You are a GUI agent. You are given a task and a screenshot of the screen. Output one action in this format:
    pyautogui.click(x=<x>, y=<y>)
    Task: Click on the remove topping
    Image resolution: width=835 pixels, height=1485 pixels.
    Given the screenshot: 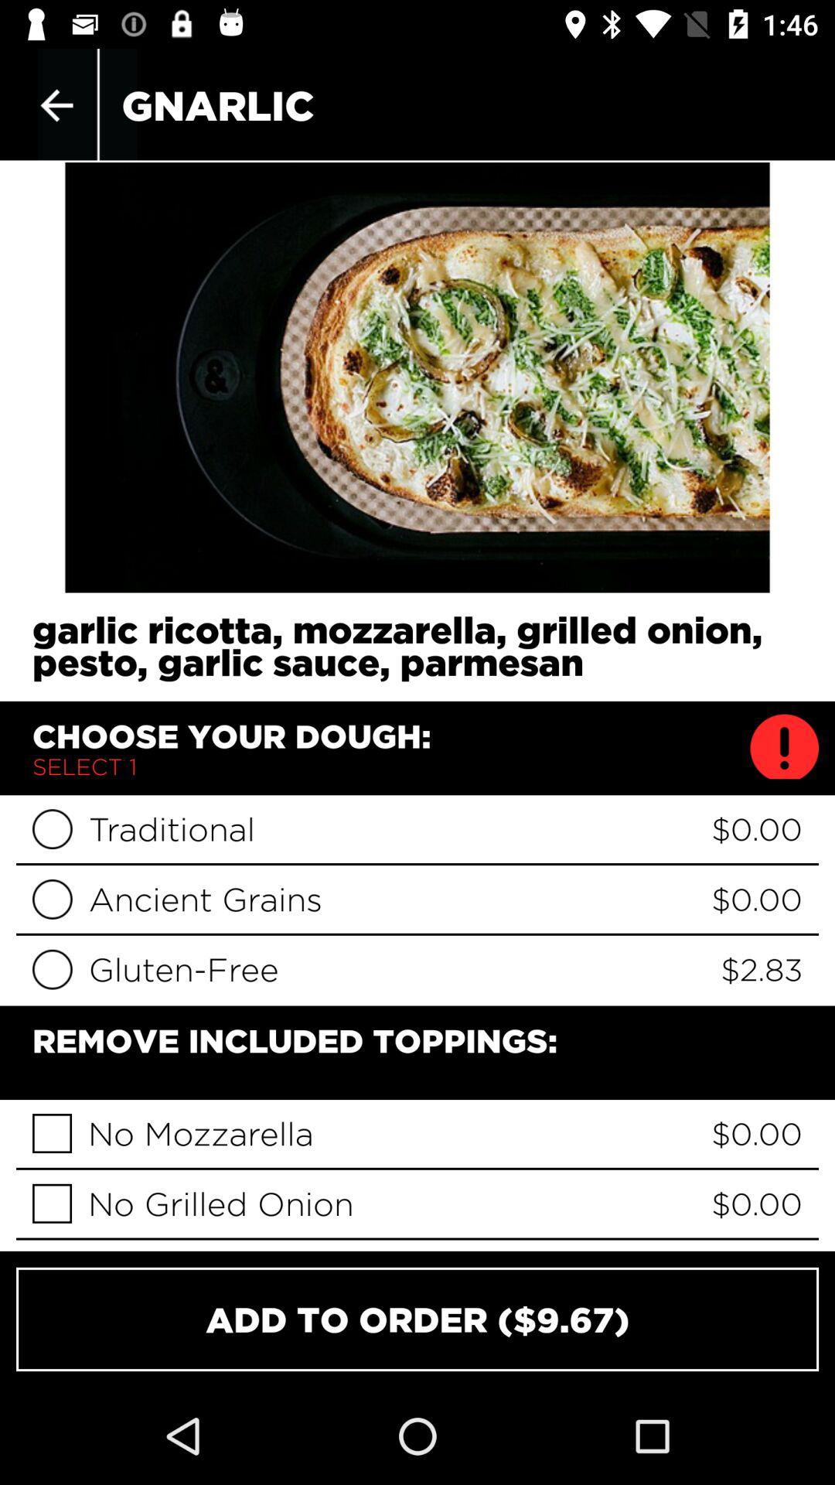 What is the action you would take?
    pyautogui.click(x=53, y=1203)
    